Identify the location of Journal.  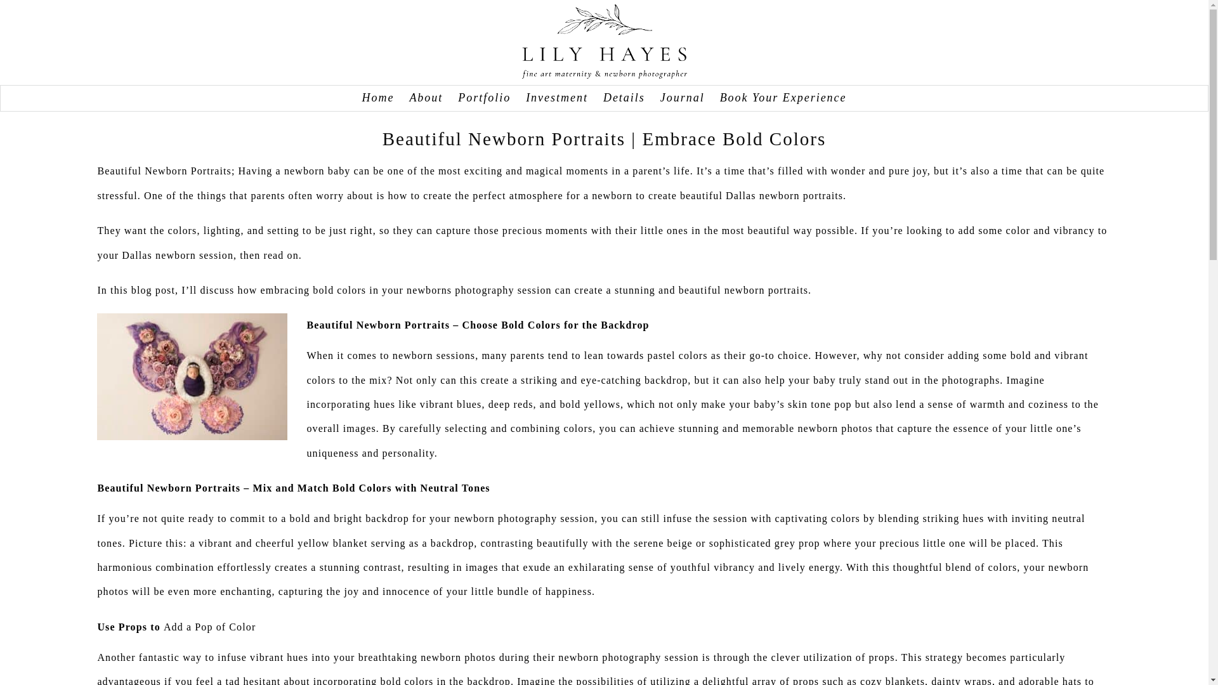
(683, 98).